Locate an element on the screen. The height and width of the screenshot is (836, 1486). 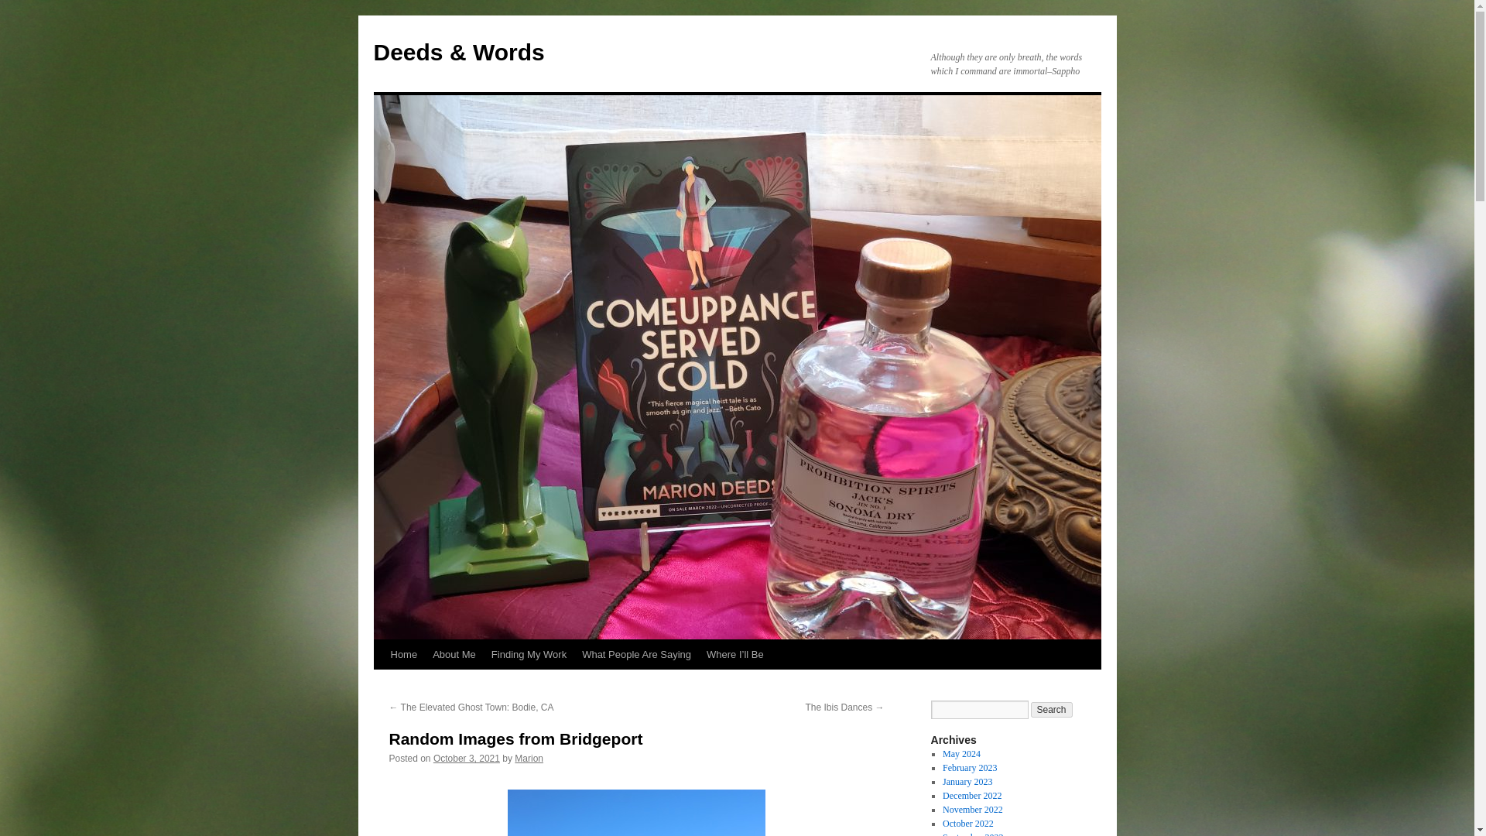
Search is located at coordinates (1052, 709).